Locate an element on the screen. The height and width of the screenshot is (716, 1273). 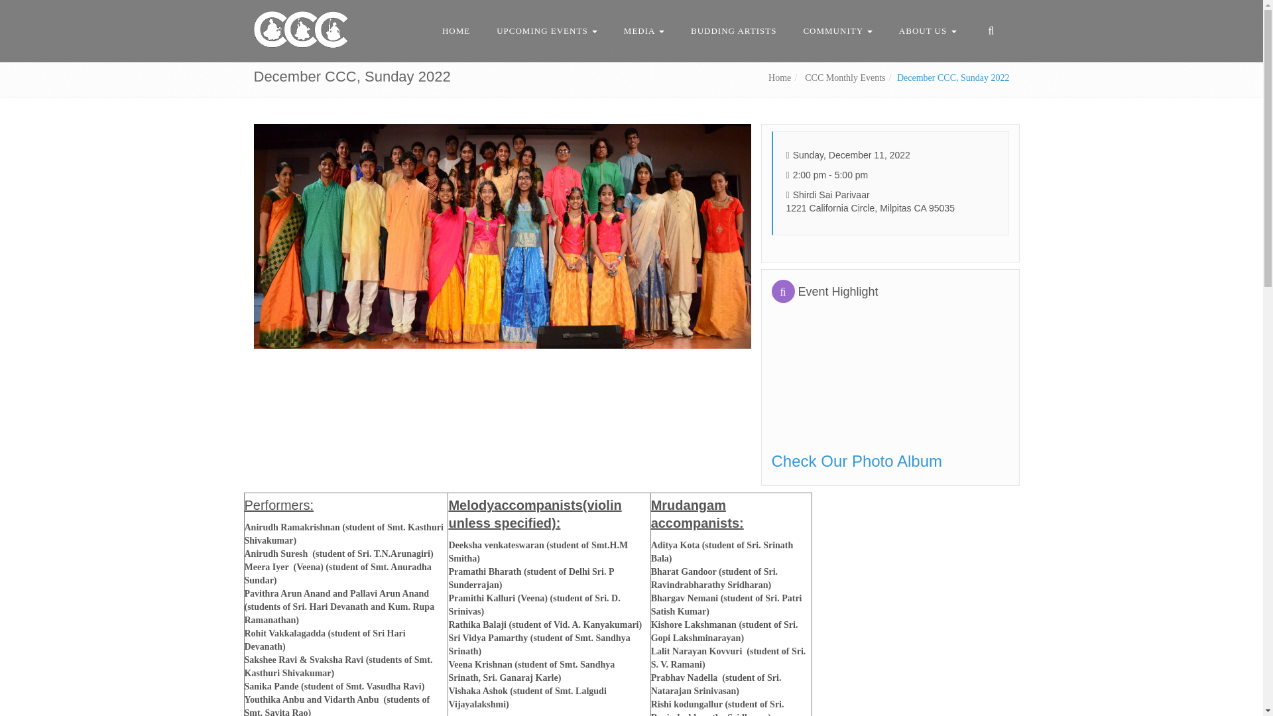
MEDIA is located at coordinates (644, 30).